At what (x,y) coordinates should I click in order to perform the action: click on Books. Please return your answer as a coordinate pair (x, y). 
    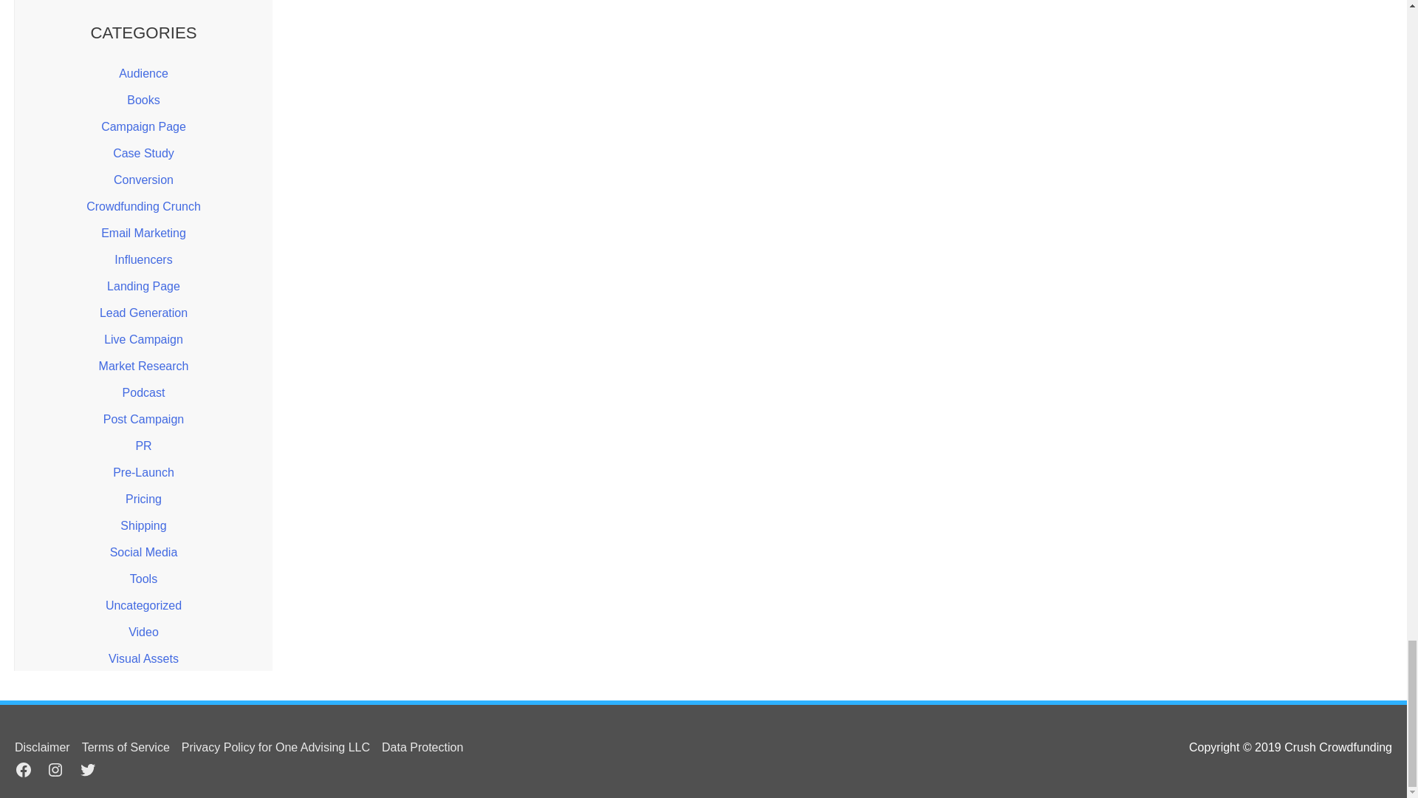
    Looking at the image, I should click on (143, 100).